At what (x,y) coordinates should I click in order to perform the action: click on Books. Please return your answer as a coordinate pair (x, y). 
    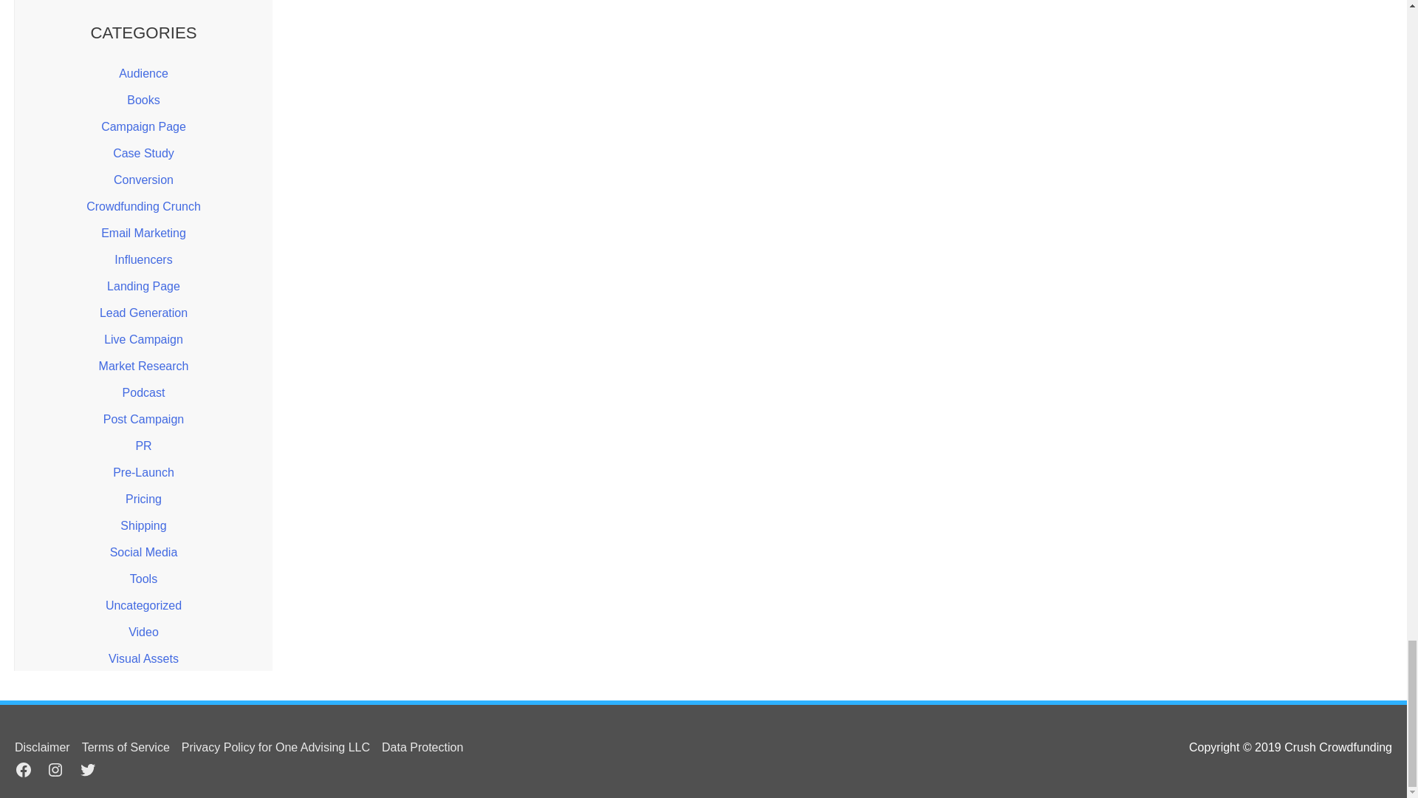
    Looking at the image, I should click on (143, 100).